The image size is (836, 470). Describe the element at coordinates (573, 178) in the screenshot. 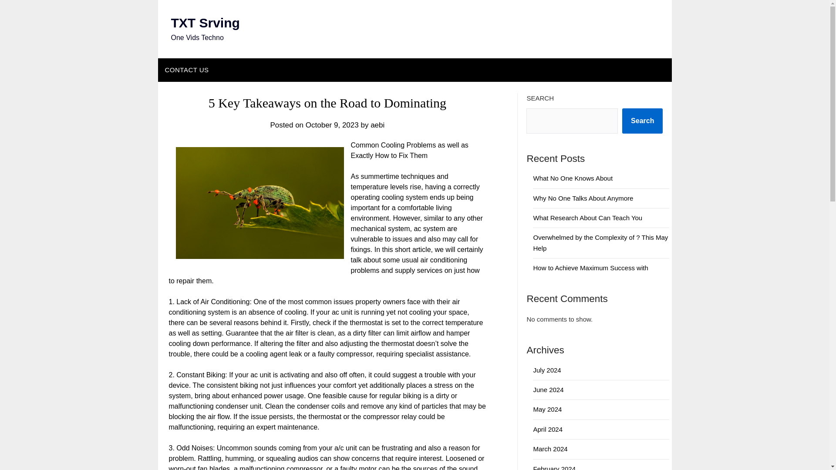

I see `What No One Knows About` at that location.